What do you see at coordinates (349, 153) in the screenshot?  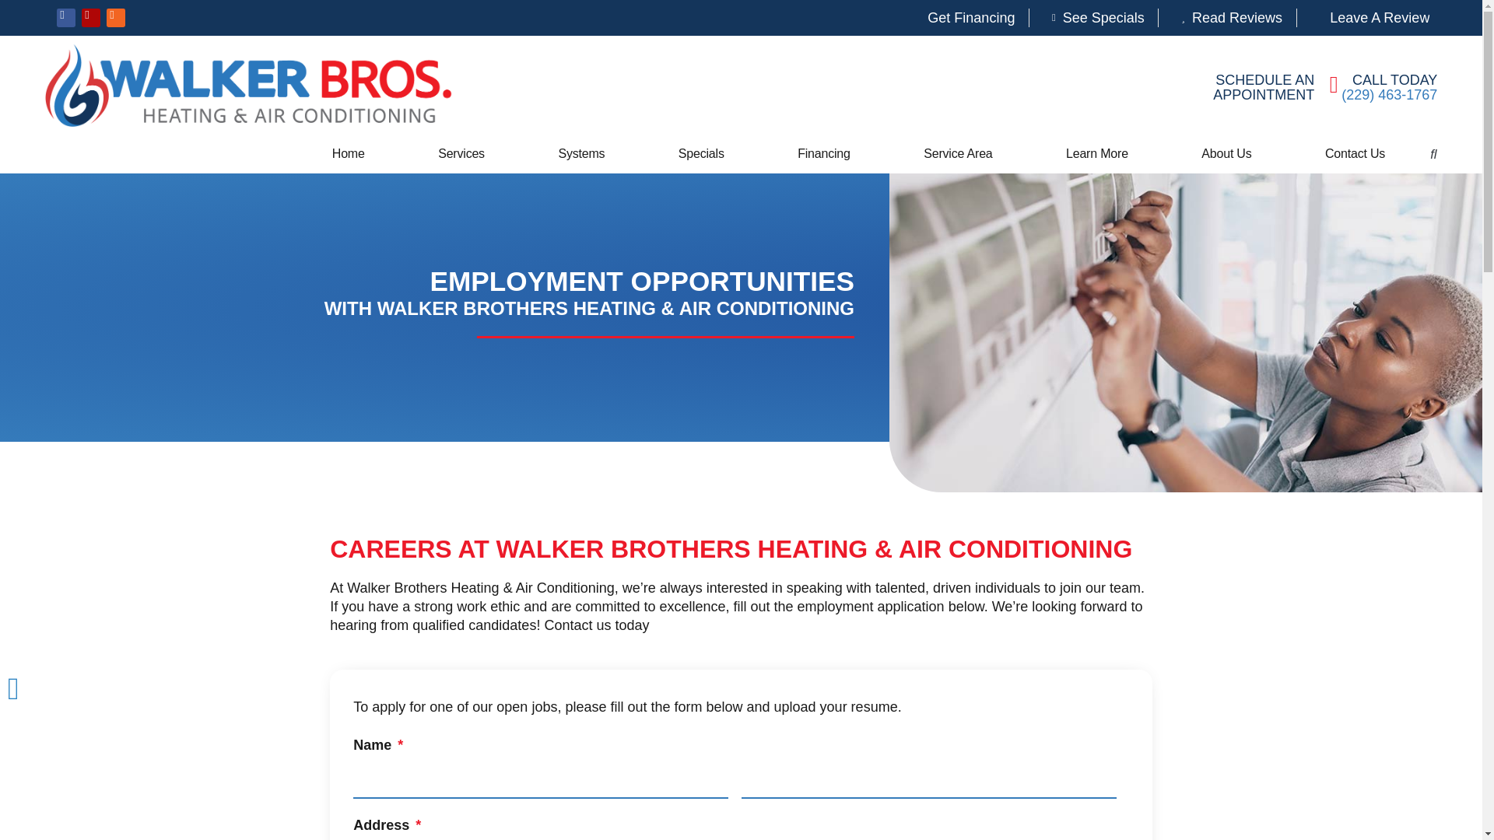 I see `Home` at bounding box center [349, 153].